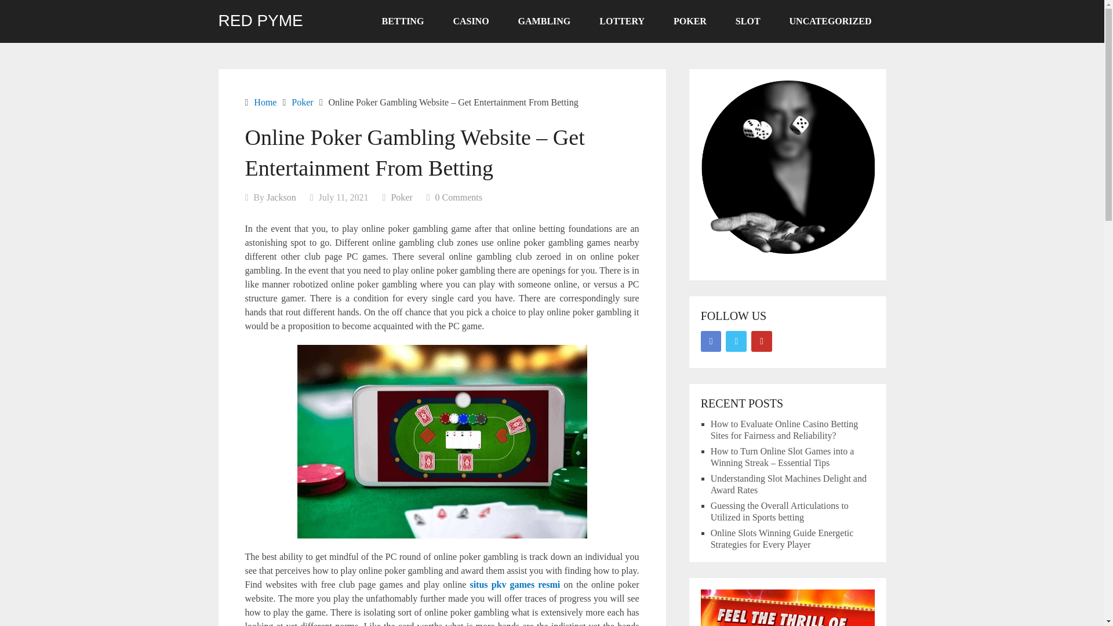  What do you see at coordinates (621, 21) in the screenshot?
I see `LOTTERY` at bounding box center [621, 21].